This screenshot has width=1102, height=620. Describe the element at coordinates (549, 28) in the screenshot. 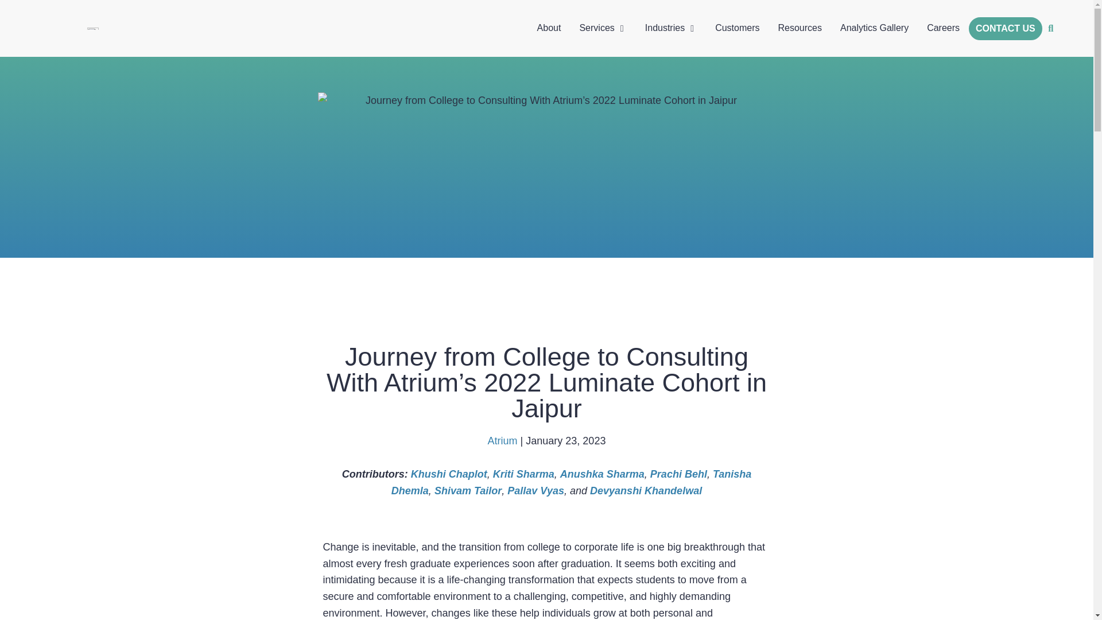

I see `About` at that location.